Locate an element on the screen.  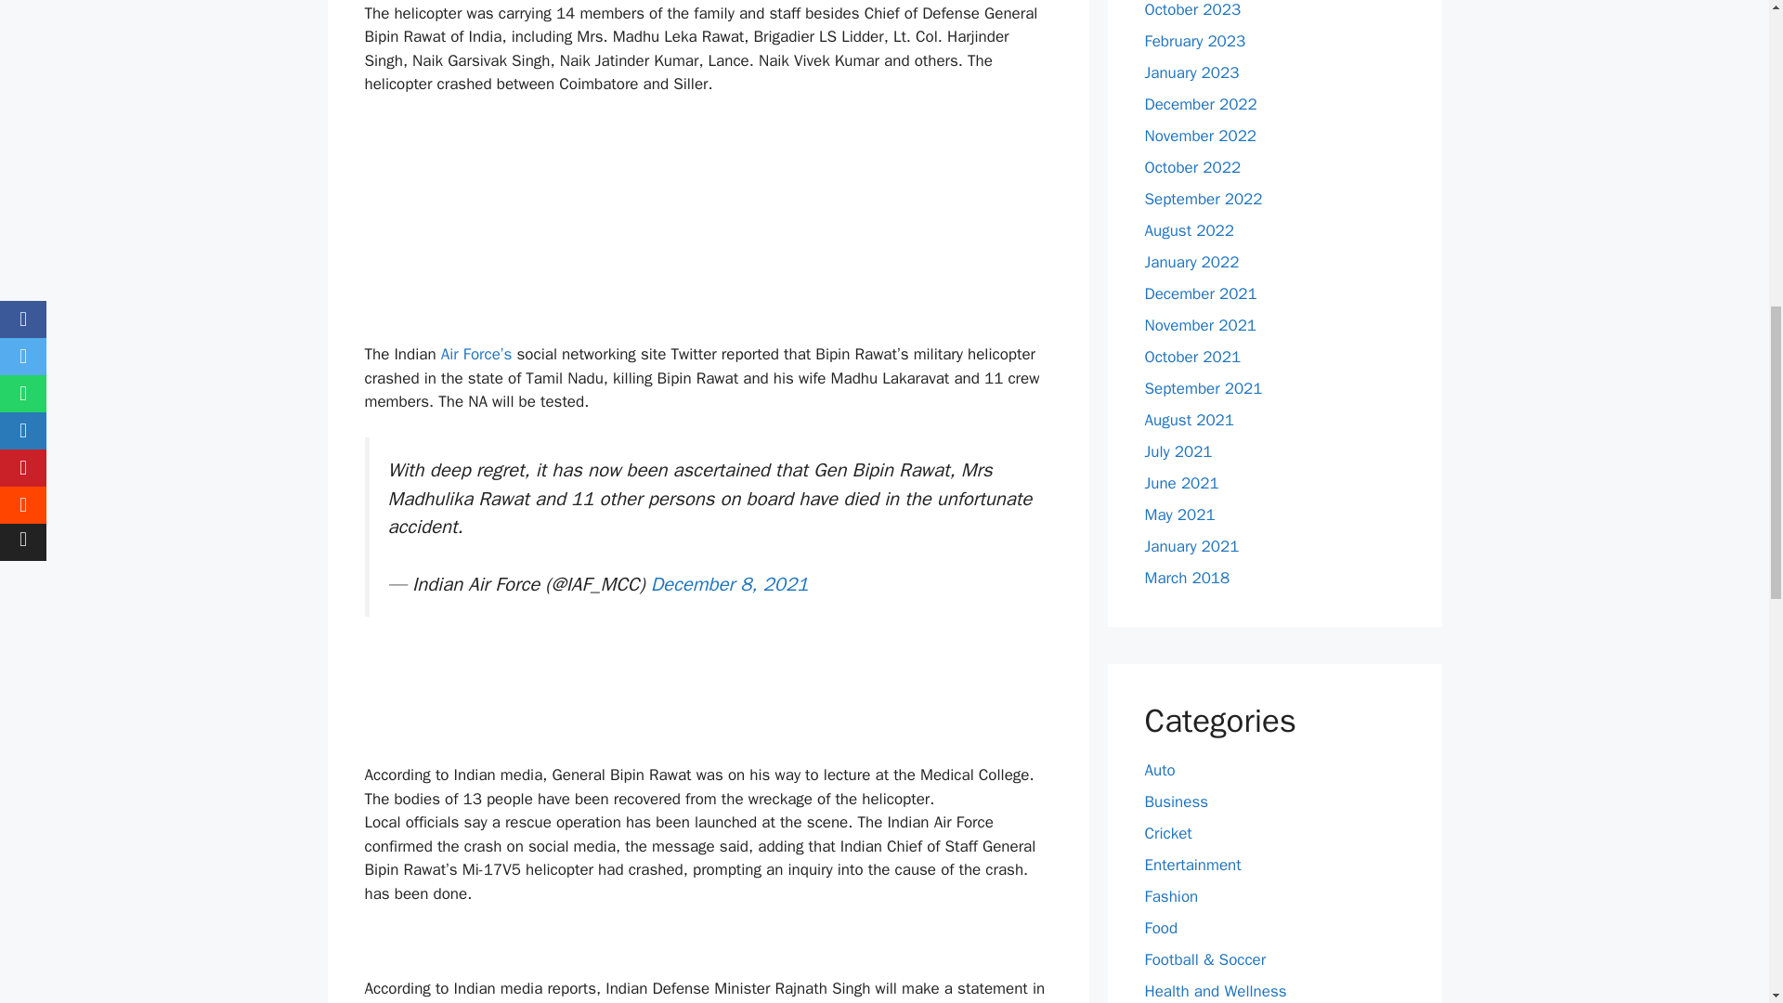
November 2022 is located at coordinates (1200, 136).